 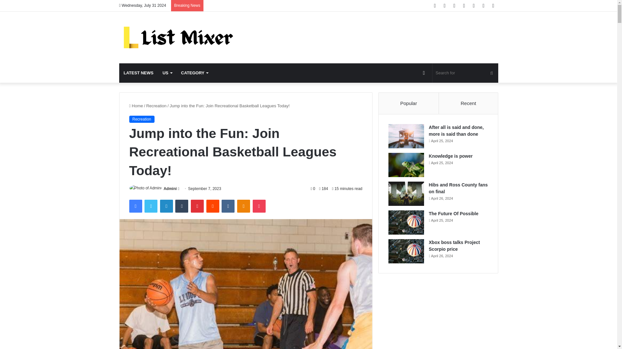 What do you see at coordinates (139, 73) in the screenshot?
I see `LATEST NEWS` at bounding box center [139, 73].